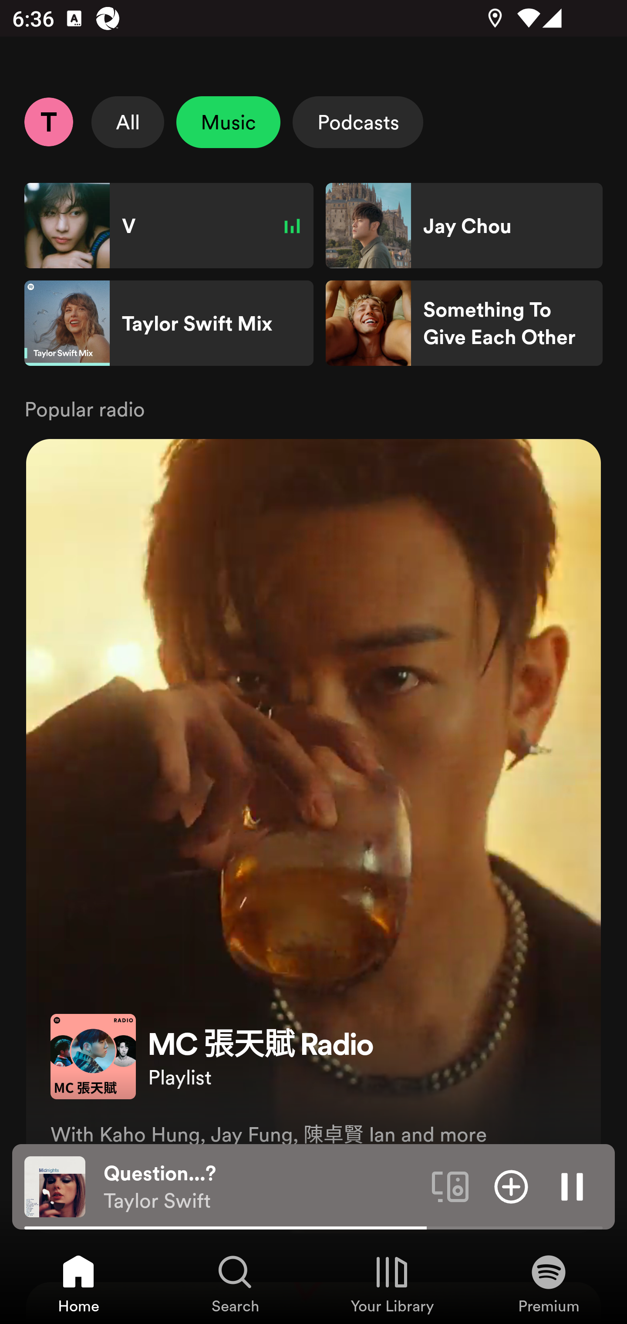 The height and width of the screenshot is (1324, 627). Describe the element at coordinates (313, 408) in the screenshot. I see `Popular radio` at that location.